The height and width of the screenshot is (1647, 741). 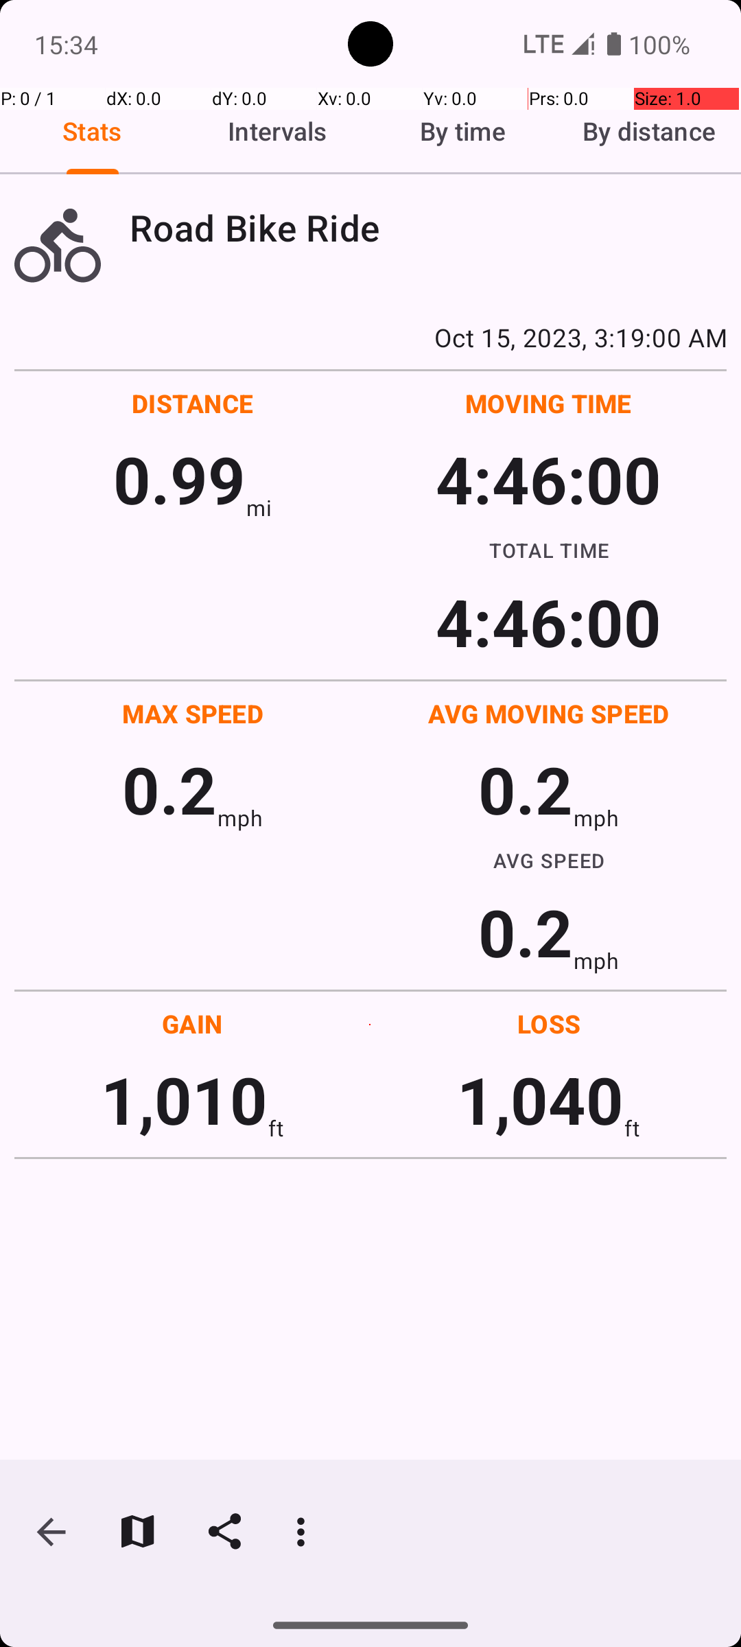 I want to click on 1,040, so click(x=541, y=1099).